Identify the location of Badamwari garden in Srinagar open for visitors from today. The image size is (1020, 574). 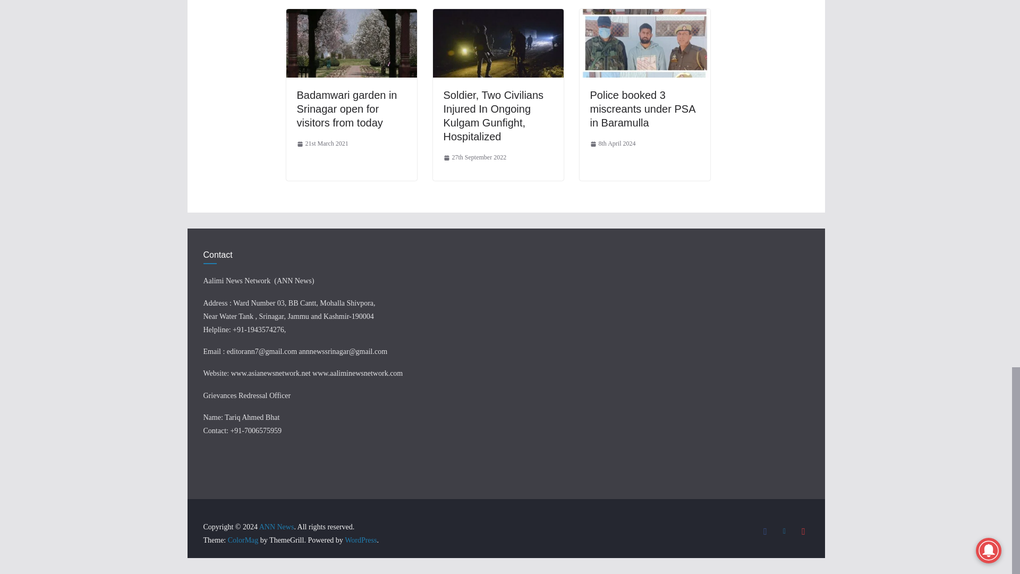
(346, 108).